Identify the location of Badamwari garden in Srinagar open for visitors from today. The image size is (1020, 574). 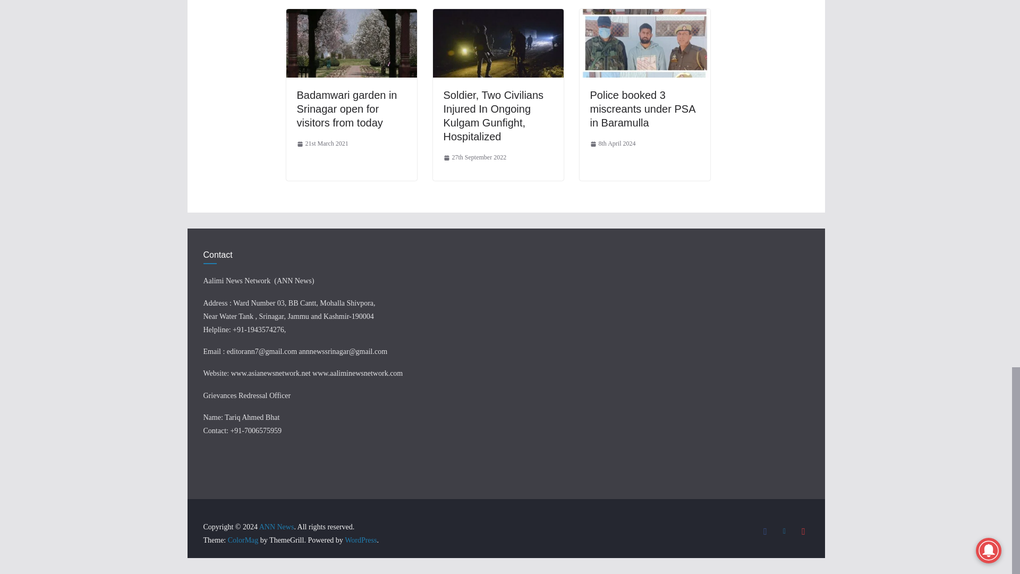
(346, 108).